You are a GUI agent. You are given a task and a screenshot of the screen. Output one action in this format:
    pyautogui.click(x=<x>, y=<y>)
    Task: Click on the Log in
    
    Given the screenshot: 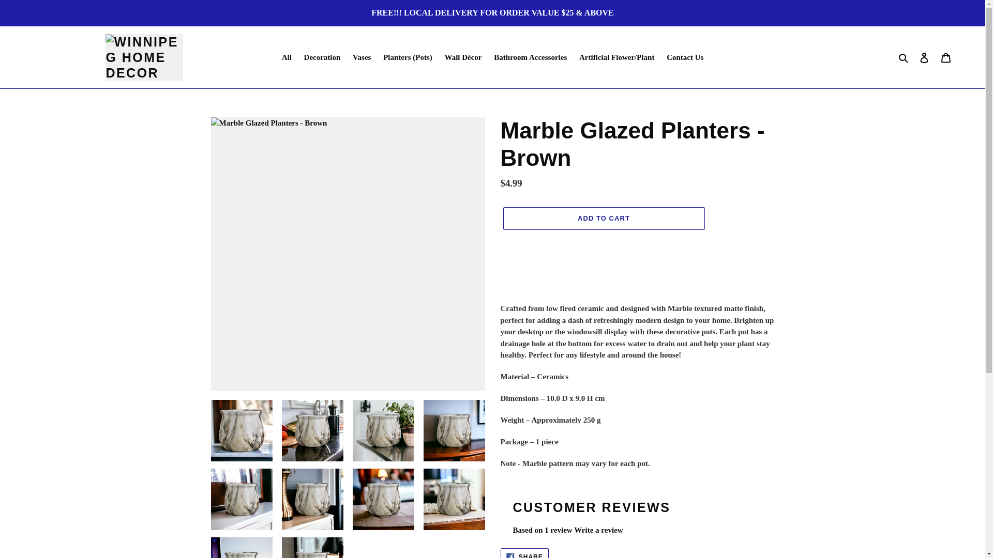 What is the action you would take?
    pyautogui.click(x=924, y=57)
    